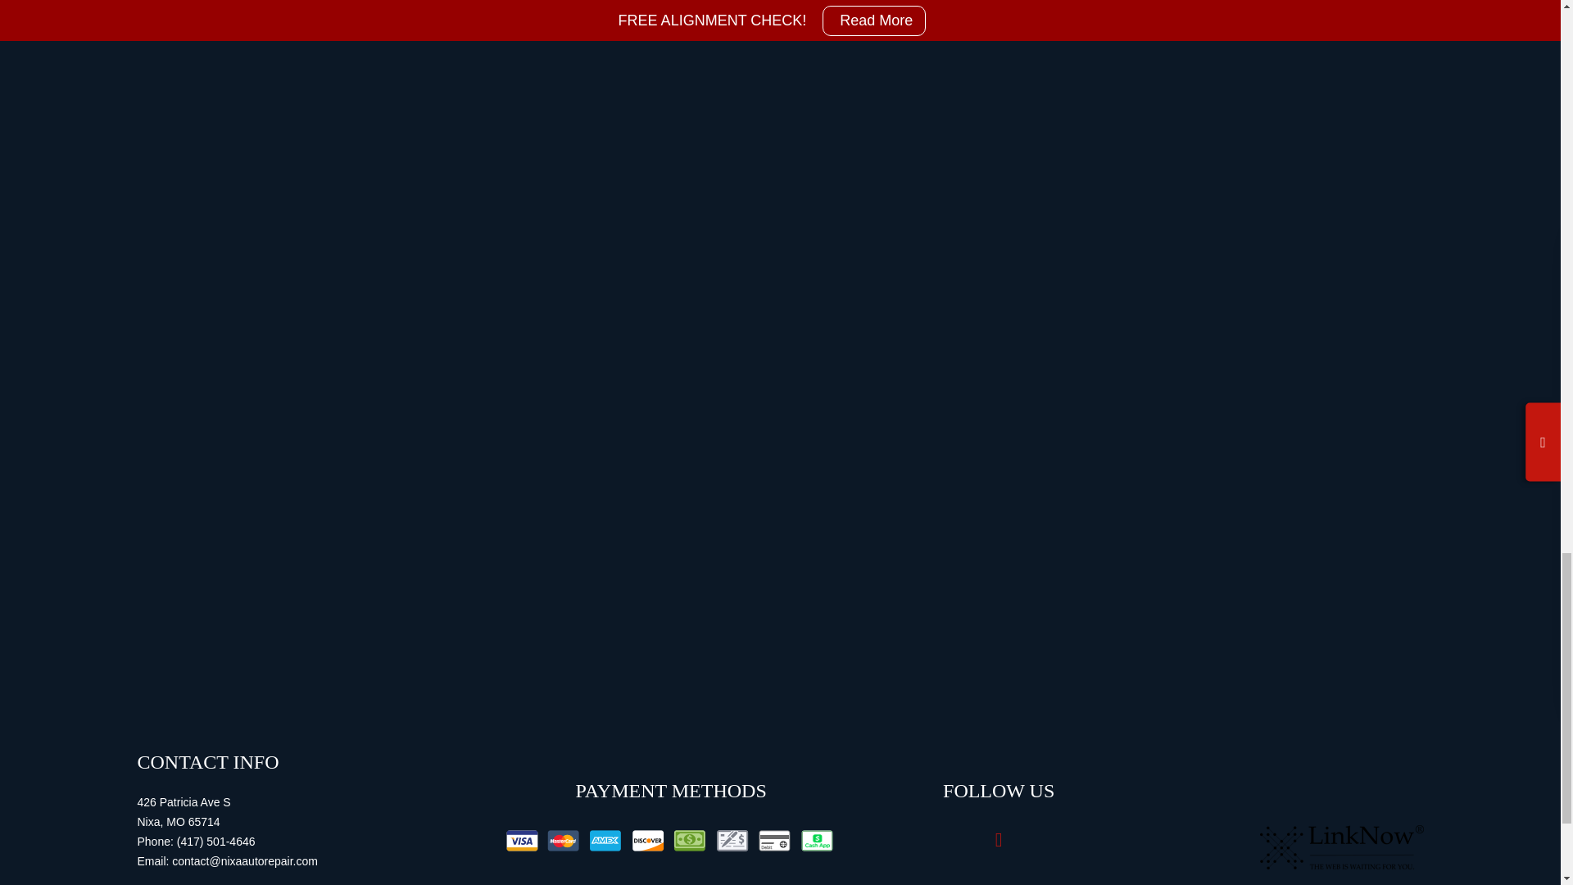 This screenshot has width=1573, height=885. Describe the element at coordinates (647, 841) in the screenshot. I see `Discover` at that location.